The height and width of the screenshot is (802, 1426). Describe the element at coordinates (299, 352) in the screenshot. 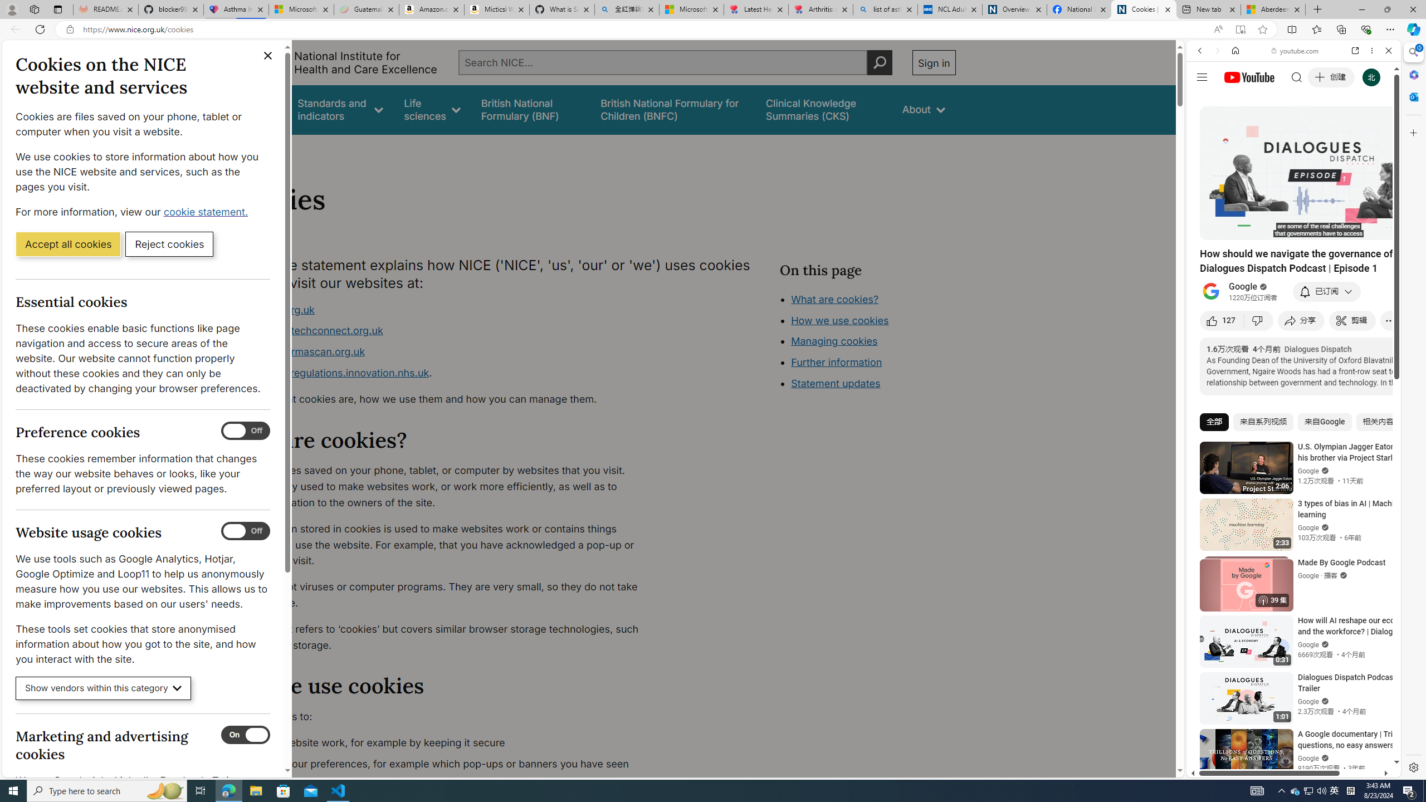

I see `www.ukpharmascan.org.uk` at that location.